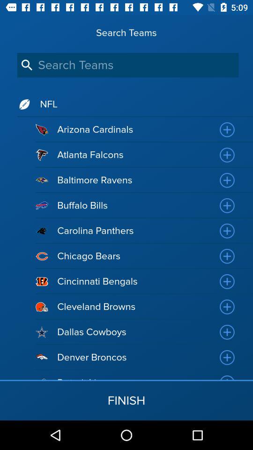 The height and width of the screenshot is (450, 253). What do you see at coordinates (127, 65) in the screenshot?
I see `tap the item below search teams icon` at bounding box center [127, 65].